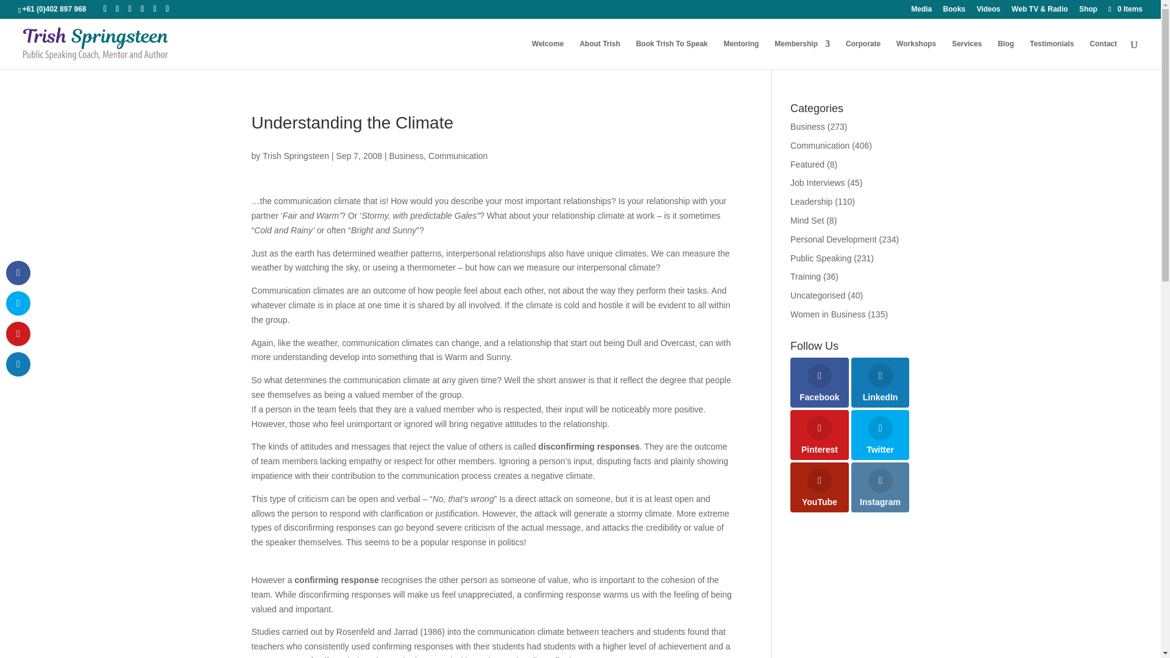 This screenshot has width=1170, height=658. What do you see at coordinates (1088, 12) in the screenshot?
I see `Shop` at bounding box center [1088, 12].